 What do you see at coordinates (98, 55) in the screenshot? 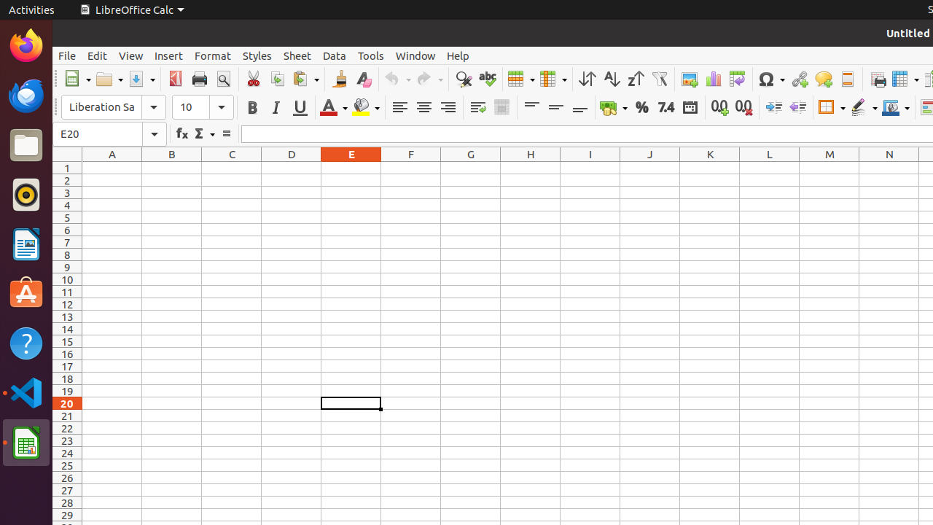
I see `Edit` at bounding box center [98, 55].